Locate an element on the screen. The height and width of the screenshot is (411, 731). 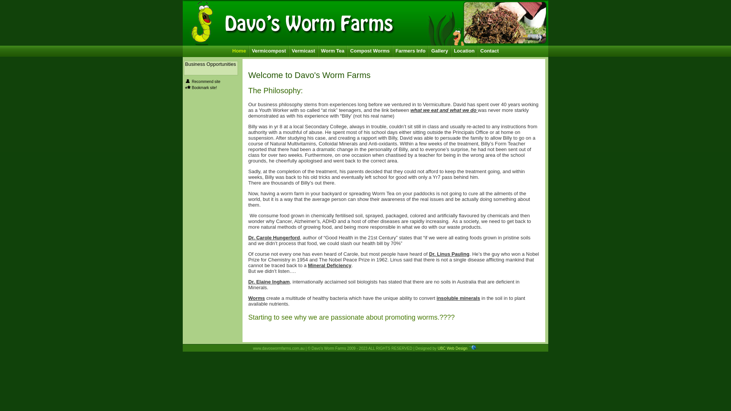
Bookmark site! is located at coordinates (204, 88).